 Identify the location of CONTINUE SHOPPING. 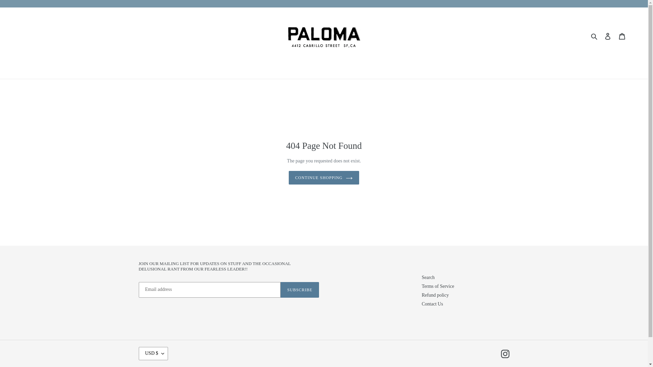
(324, 178).